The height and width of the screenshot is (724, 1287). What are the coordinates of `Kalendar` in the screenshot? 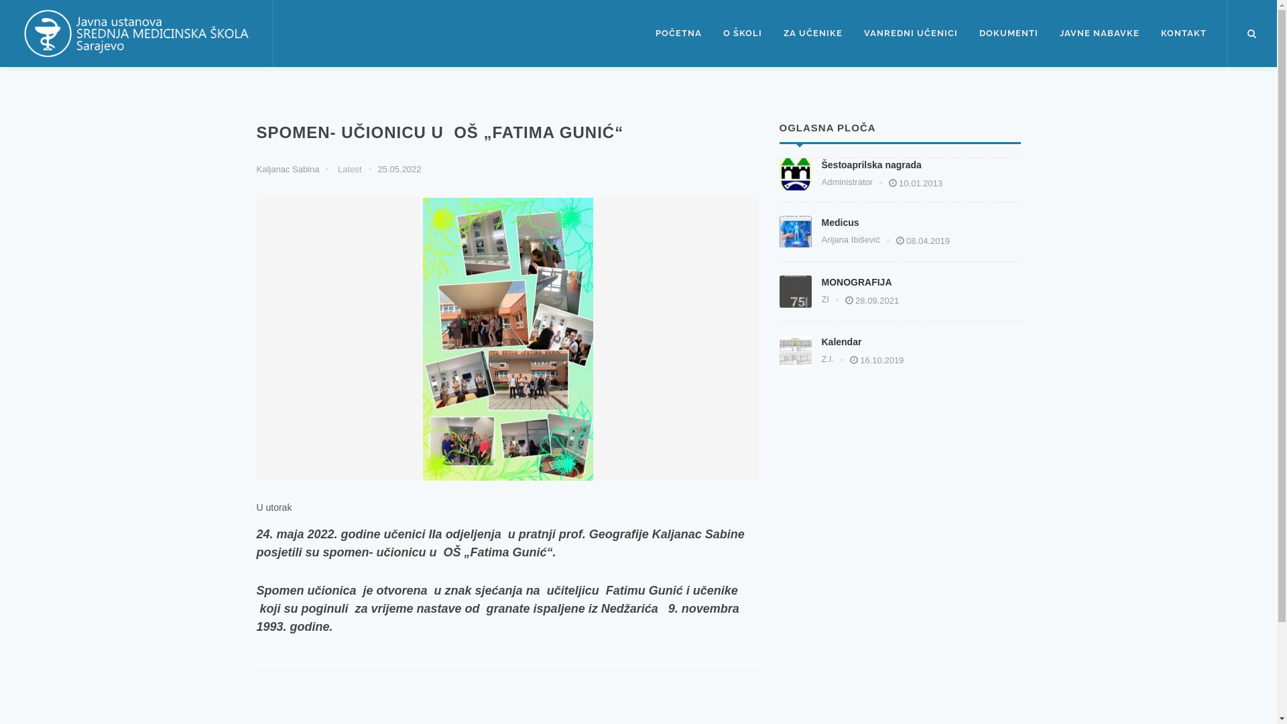 It's located at (842, 342).